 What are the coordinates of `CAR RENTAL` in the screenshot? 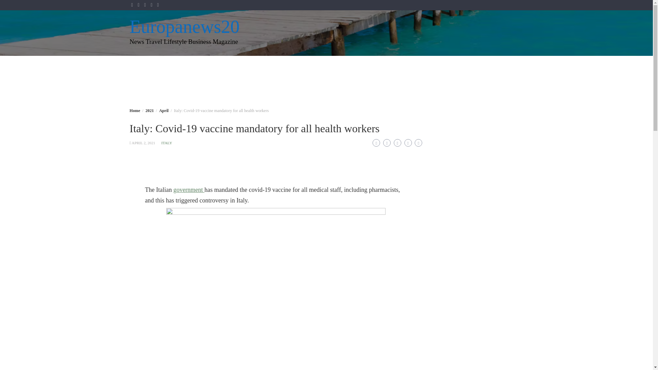 It's located at (325, 82).